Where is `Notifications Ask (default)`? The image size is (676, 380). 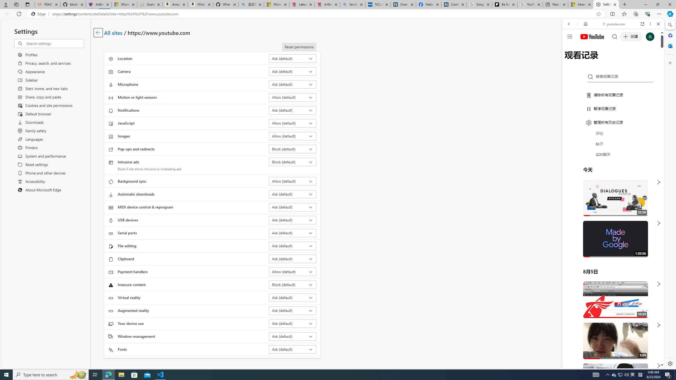
Notifications Ask (default) is located at coordinates (293, 110).